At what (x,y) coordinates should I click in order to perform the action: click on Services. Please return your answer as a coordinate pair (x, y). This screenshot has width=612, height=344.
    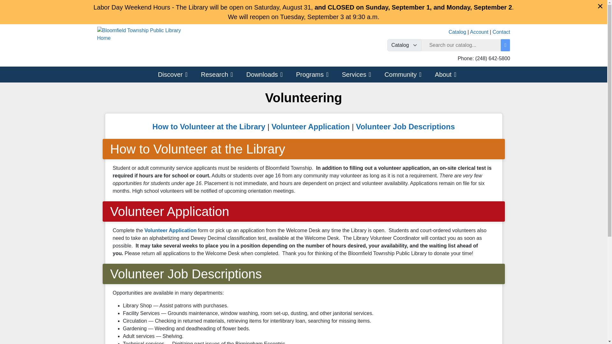
    Looking at the image, I should click on (353, 75).